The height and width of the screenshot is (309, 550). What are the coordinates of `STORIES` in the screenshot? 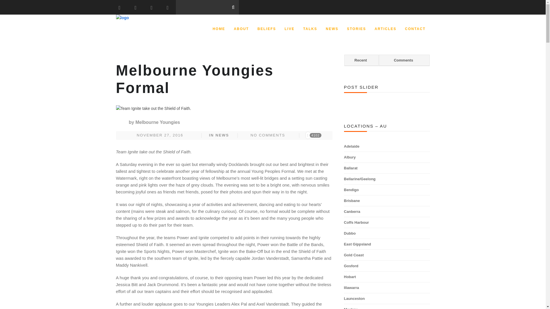 It's located at (356, 29).